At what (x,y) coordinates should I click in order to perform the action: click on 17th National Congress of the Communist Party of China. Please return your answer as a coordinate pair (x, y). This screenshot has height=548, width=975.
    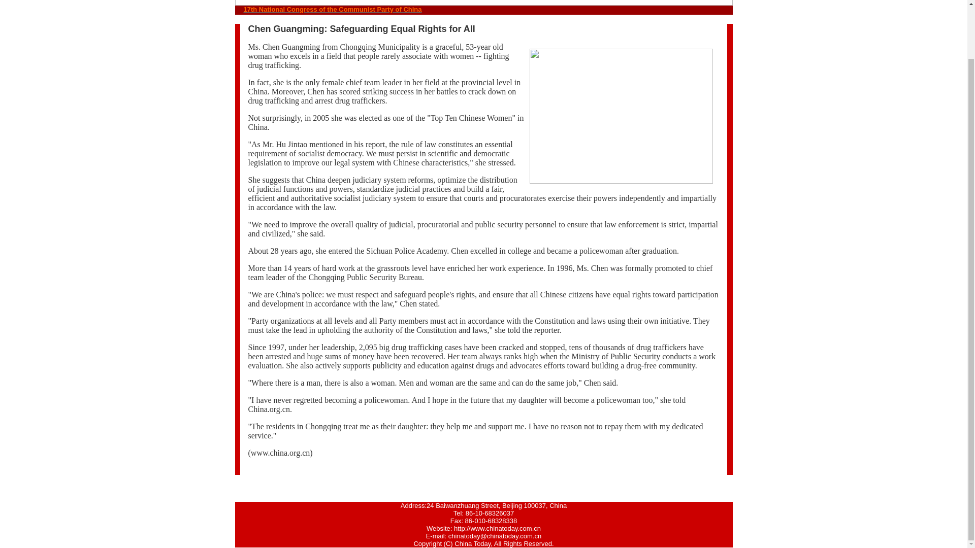
    Looking at the image, I should click on (333, 9).